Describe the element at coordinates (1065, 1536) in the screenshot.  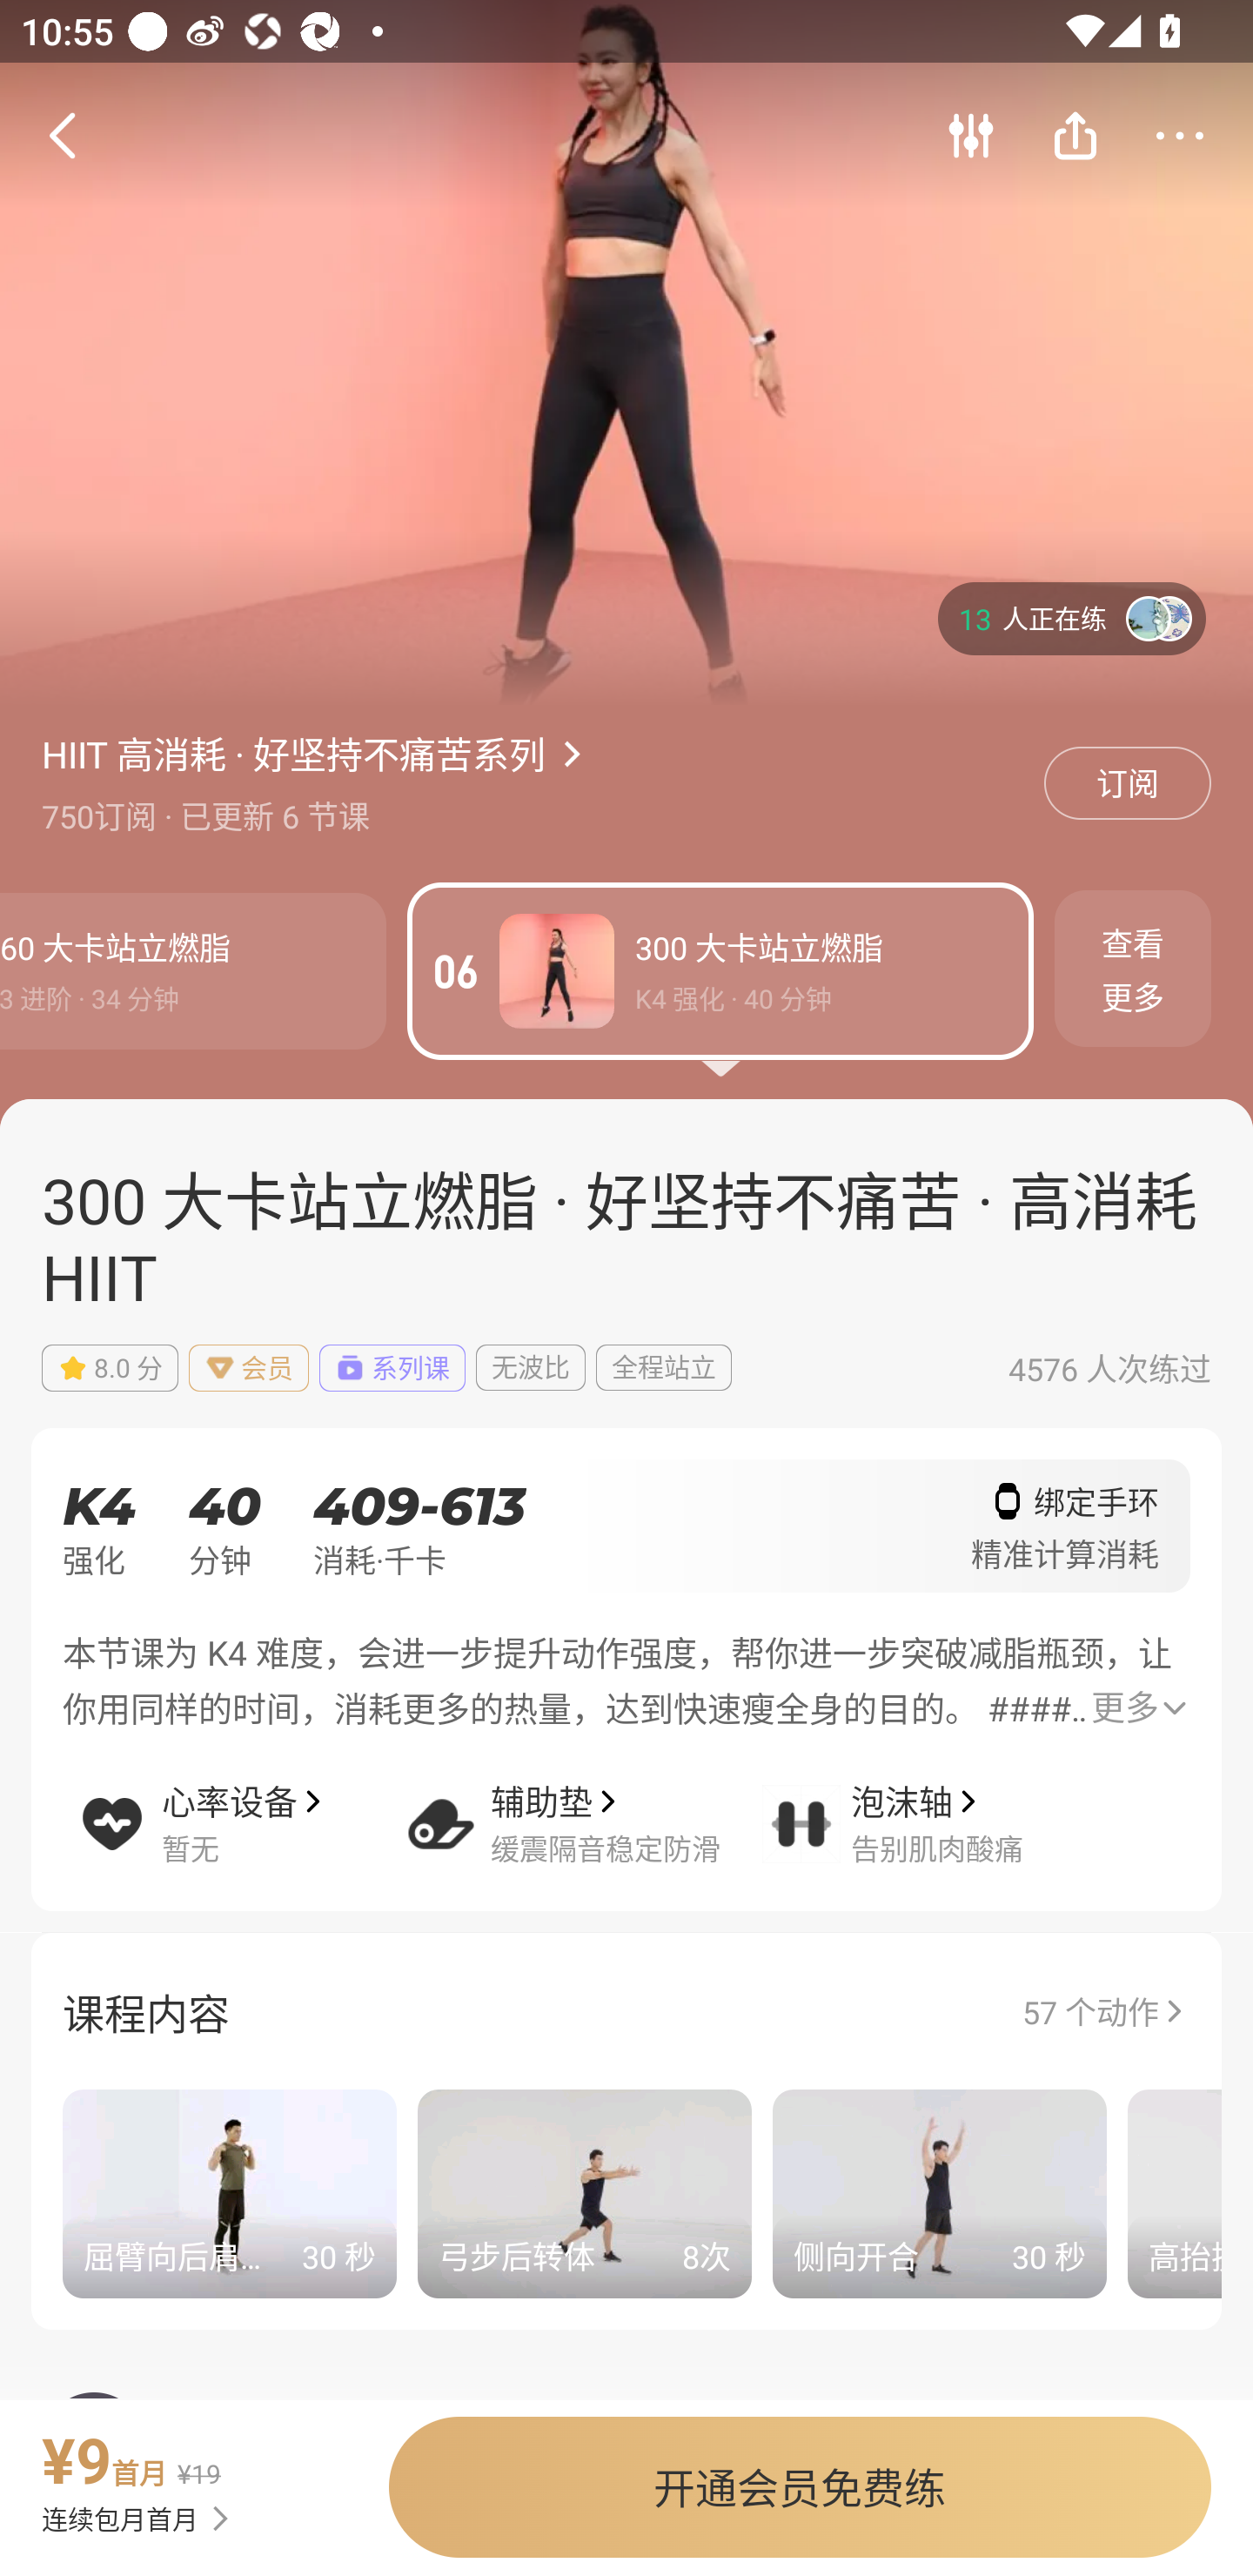
I see `绑定手环 精准计算消耗` at that location.